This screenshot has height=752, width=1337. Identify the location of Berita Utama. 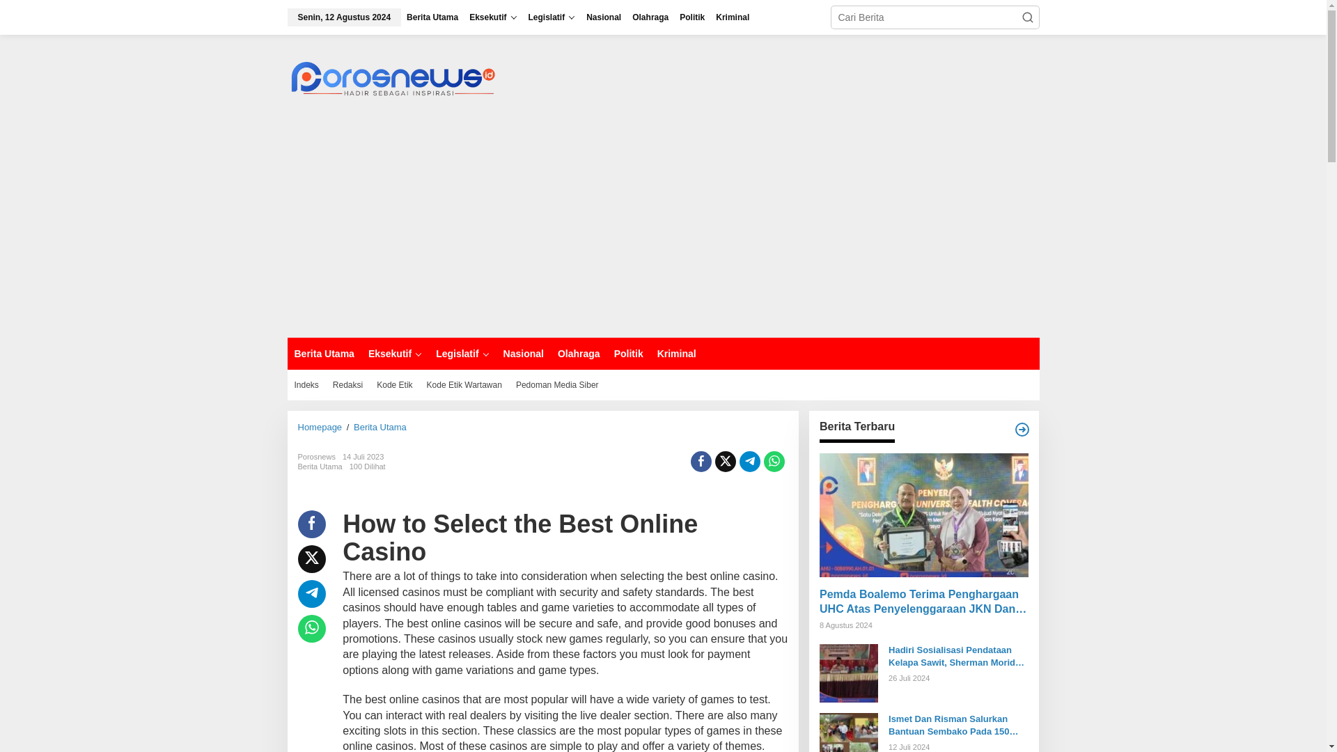
(324, 354).